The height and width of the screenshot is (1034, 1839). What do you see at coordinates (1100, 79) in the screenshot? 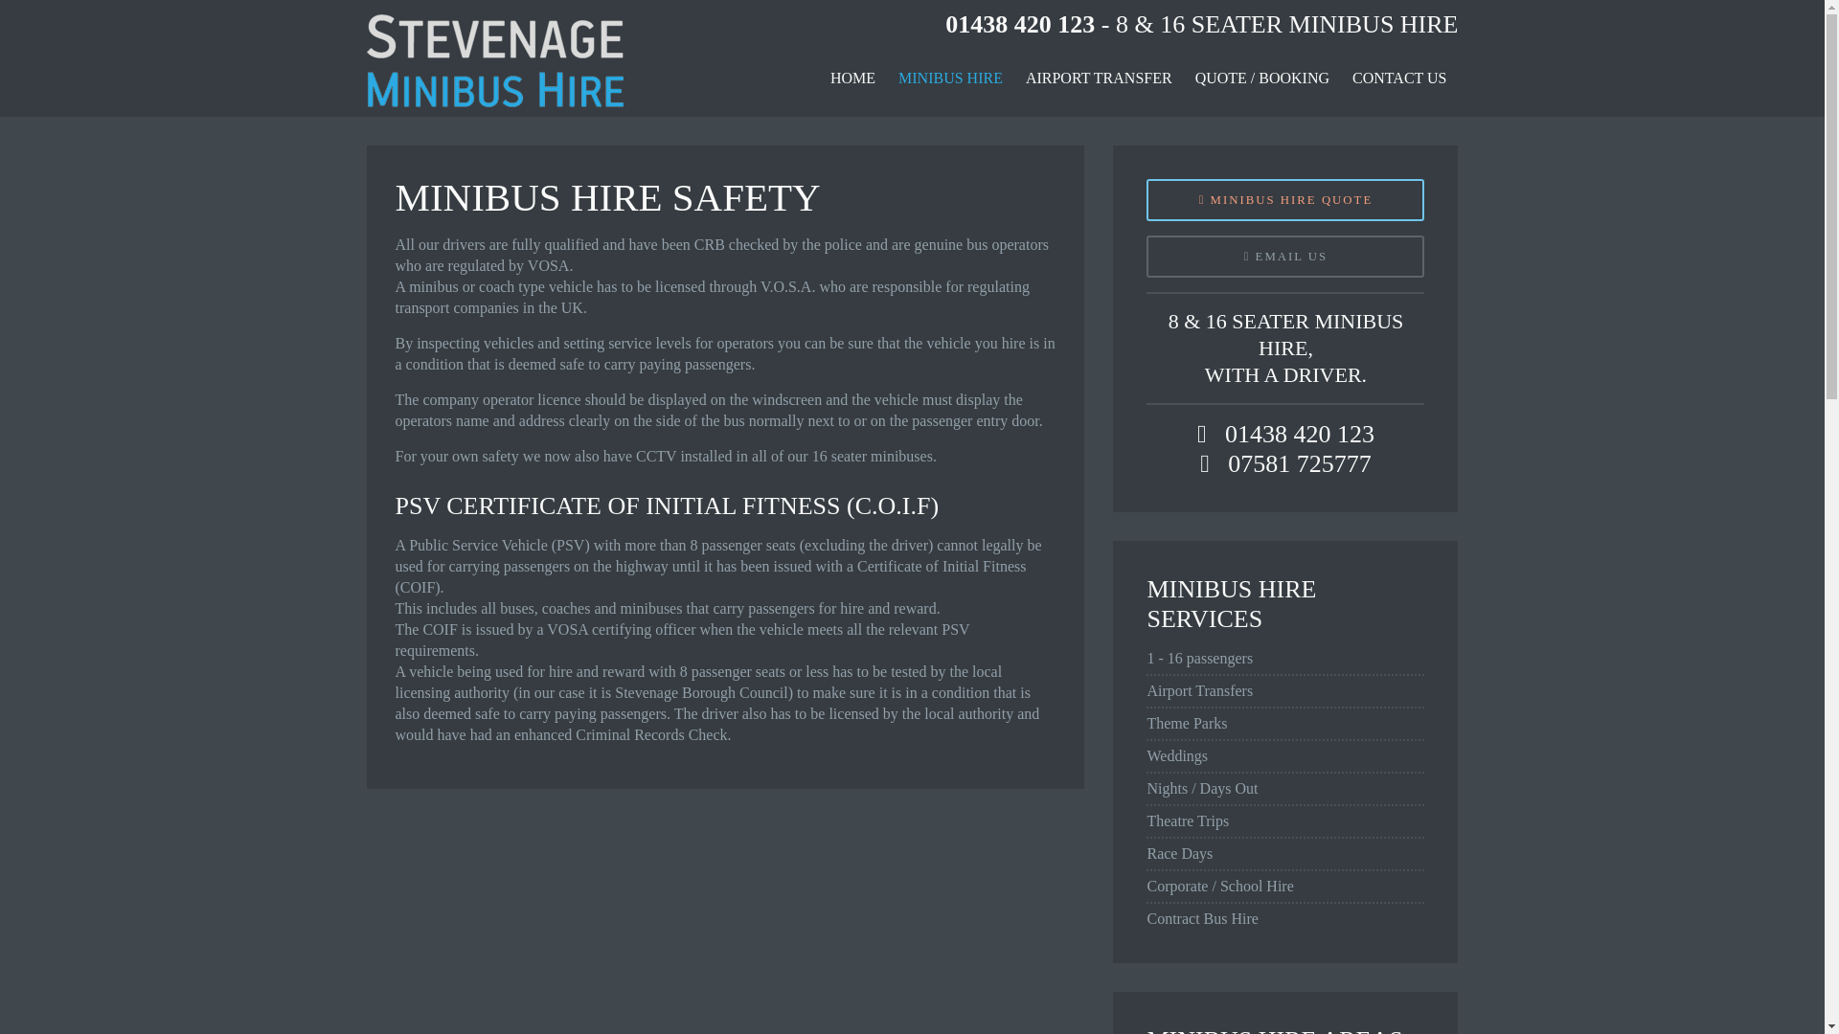
I see `AIRPORT TRANSFER` at bounding box center [1100, 79].